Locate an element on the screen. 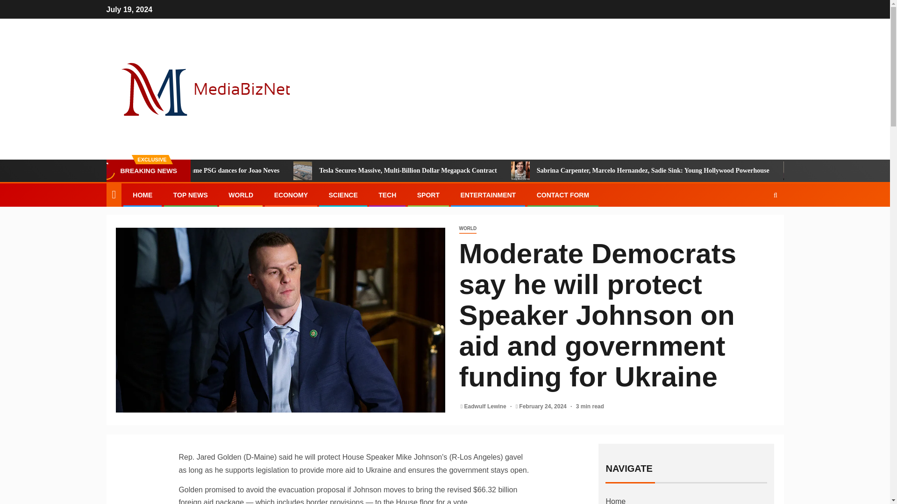 The width and height of the screenshot is (897, 504). TOP NEWS is located at coordinates (191, 195).